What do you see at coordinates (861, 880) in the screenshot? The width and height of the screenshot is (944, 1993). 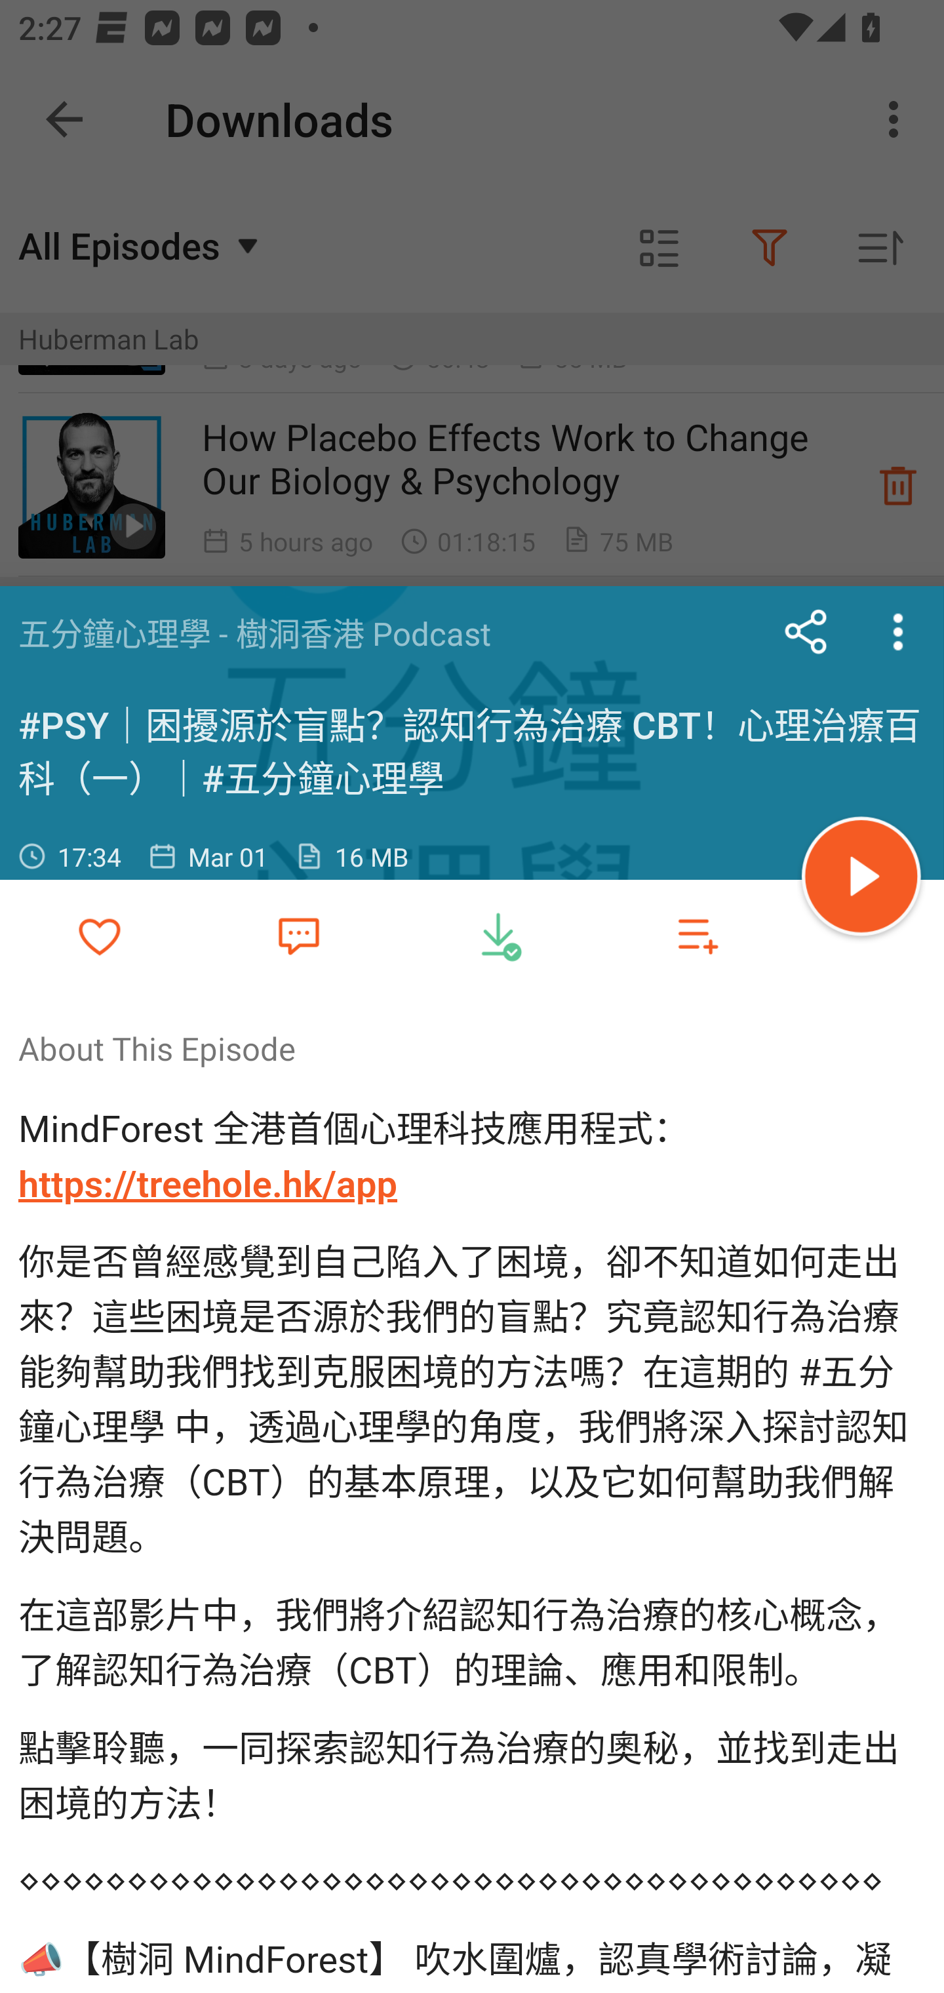 I see `Play` at bounding box center [861, 880].